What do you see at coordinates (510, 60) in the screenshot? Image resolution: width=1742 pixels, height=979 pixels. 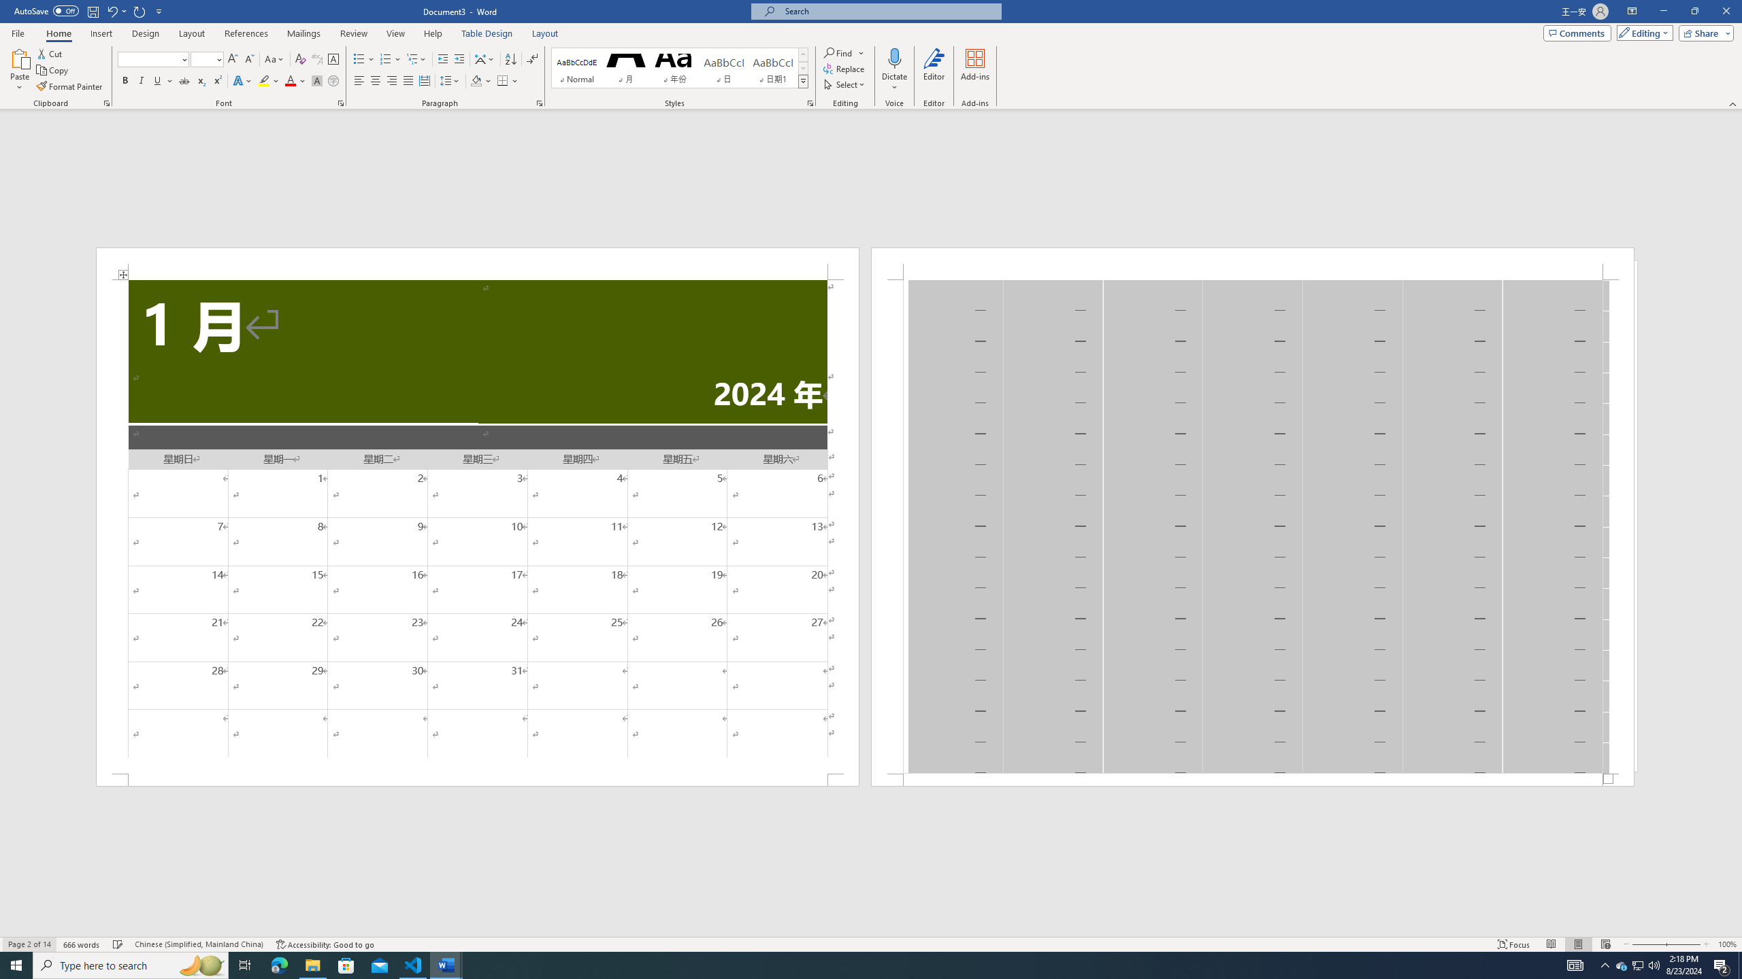 I see `Sort...` at bounding box center [510, 60].